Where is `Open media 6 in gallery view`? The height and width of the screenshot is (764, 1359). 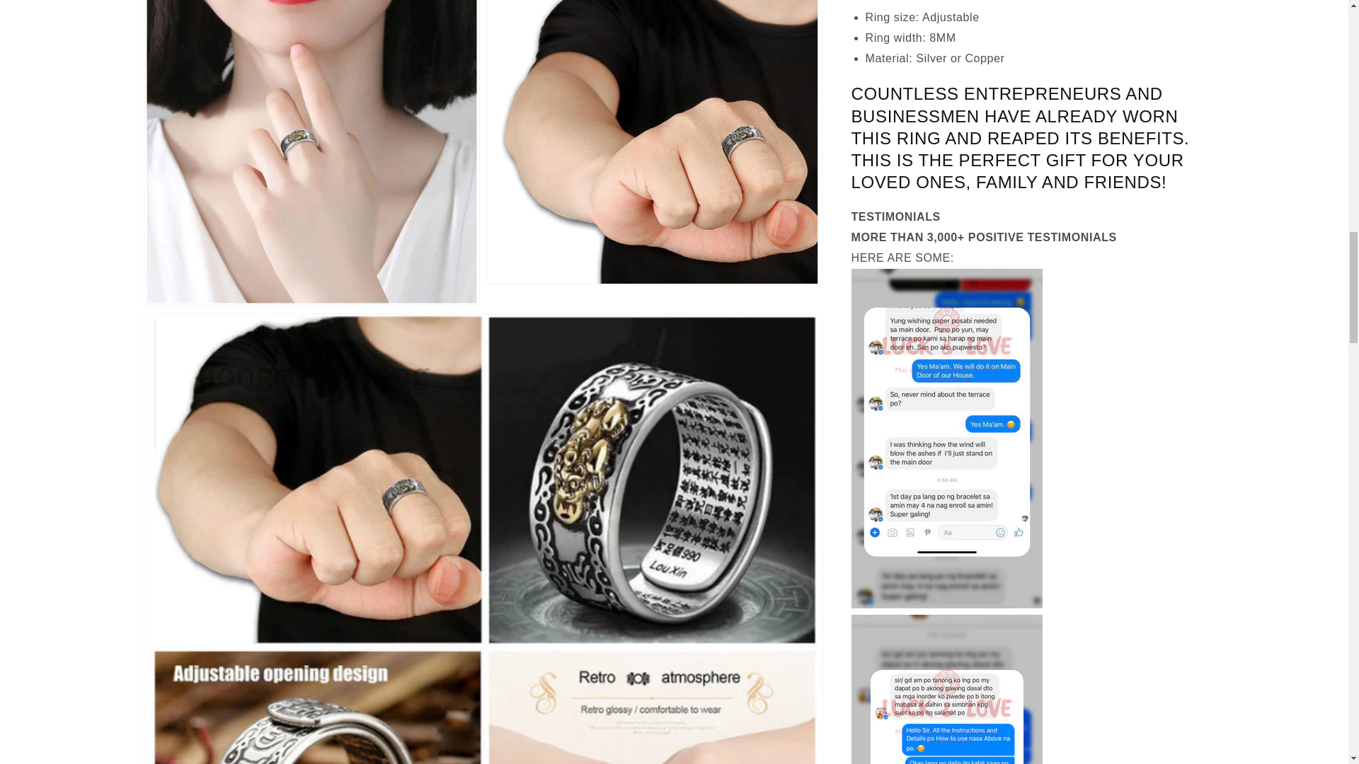
Open media 6 in gallery view is located at coordinates (311, 153).